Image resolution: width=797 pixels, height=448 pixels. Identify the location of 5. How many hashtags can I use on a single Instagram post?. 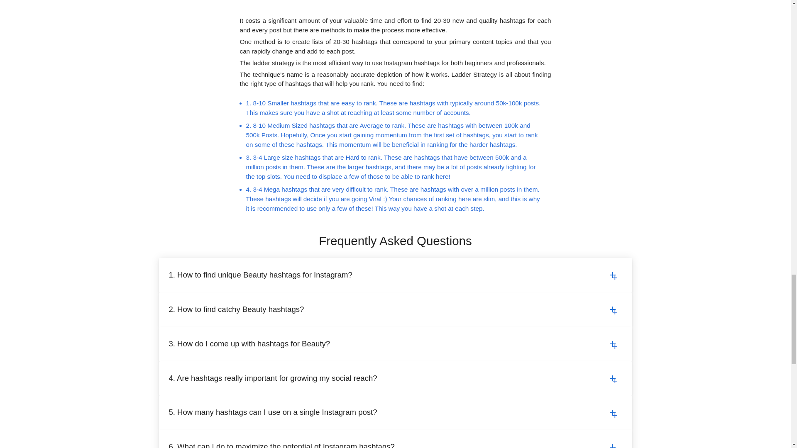
(395, 412).